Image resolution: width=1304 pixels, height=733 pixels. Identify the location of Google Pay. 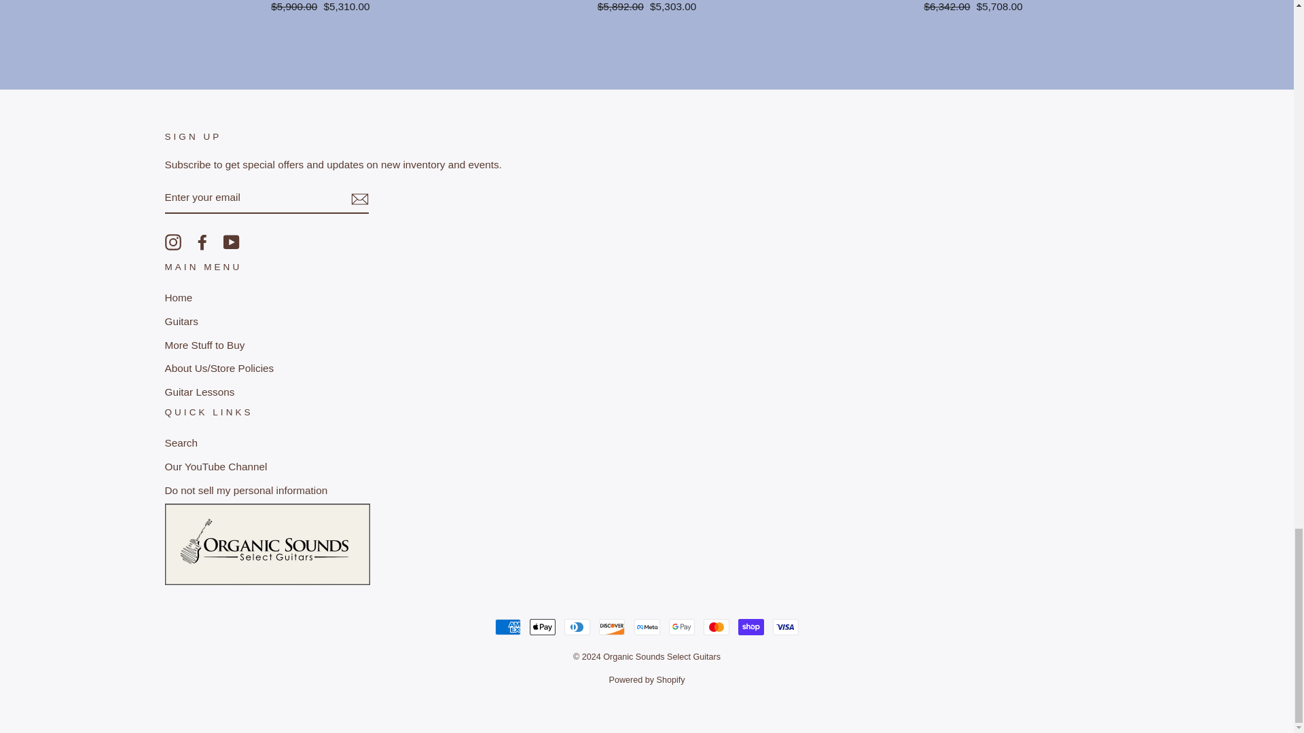
(682, 627).